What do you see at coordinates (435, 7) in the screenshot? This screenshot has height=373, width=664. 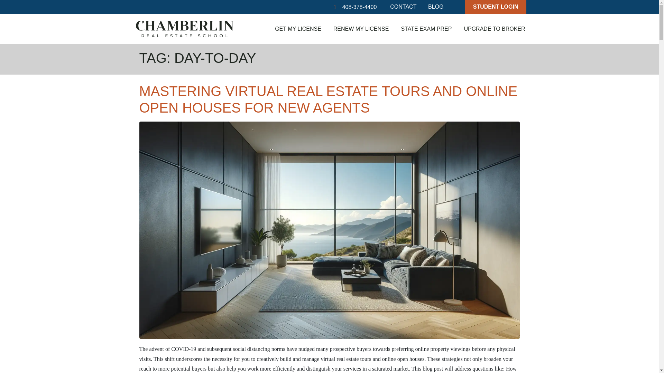 I see `BLOG` at bounding box center [435, 7].